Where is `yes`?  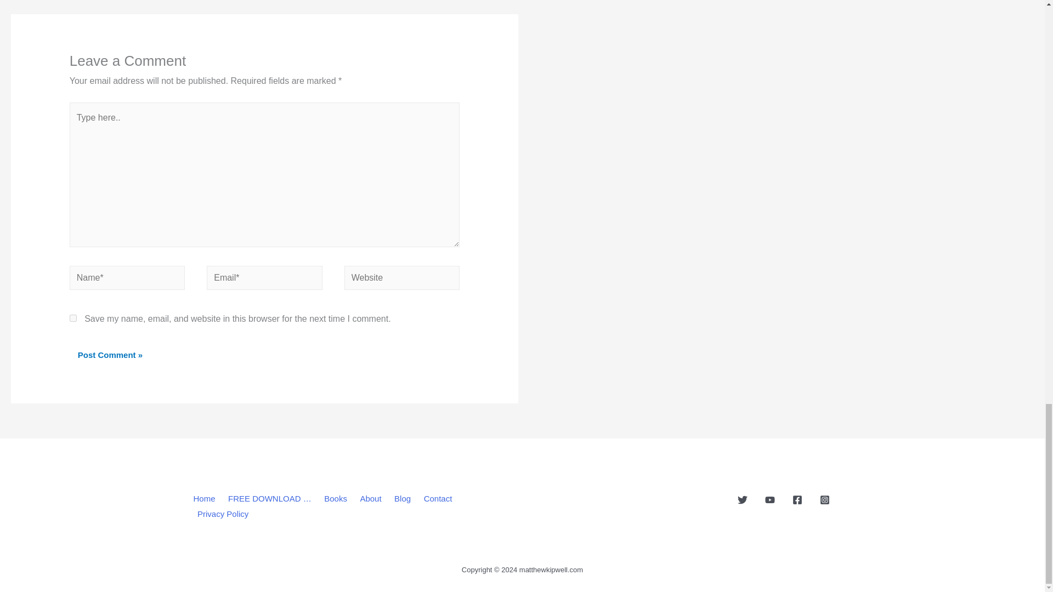 yes is located at coordinates (73, 318).